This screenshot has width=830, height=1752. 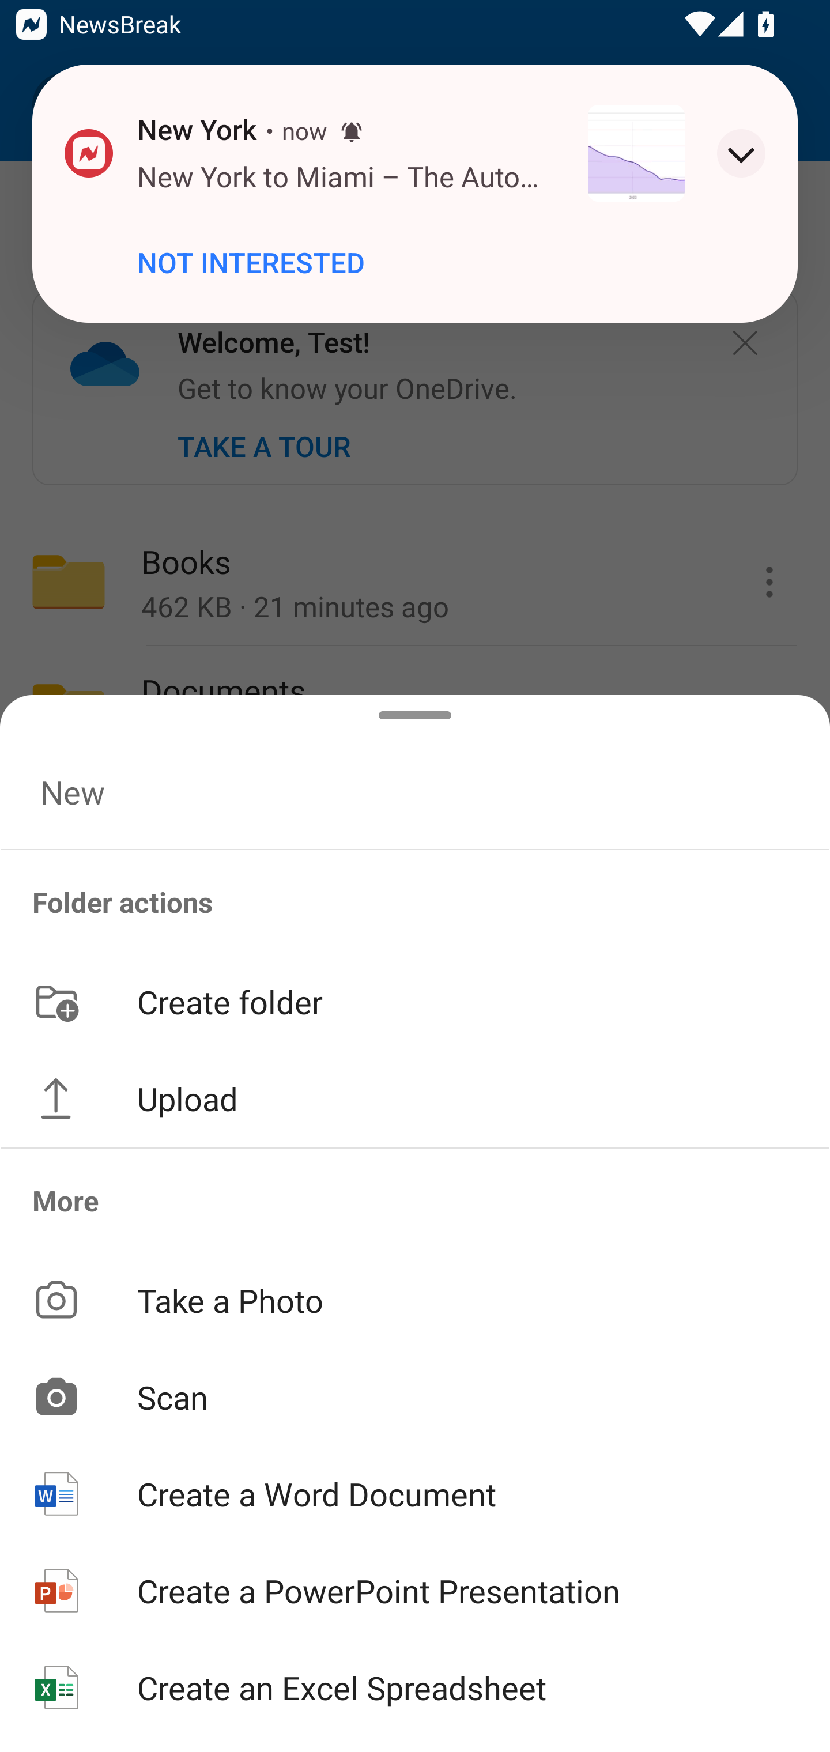 What do you see at coordinates (415, 1397) in the screenshot?
I see `Scan button Scan` at bounding box center [415, 1397].